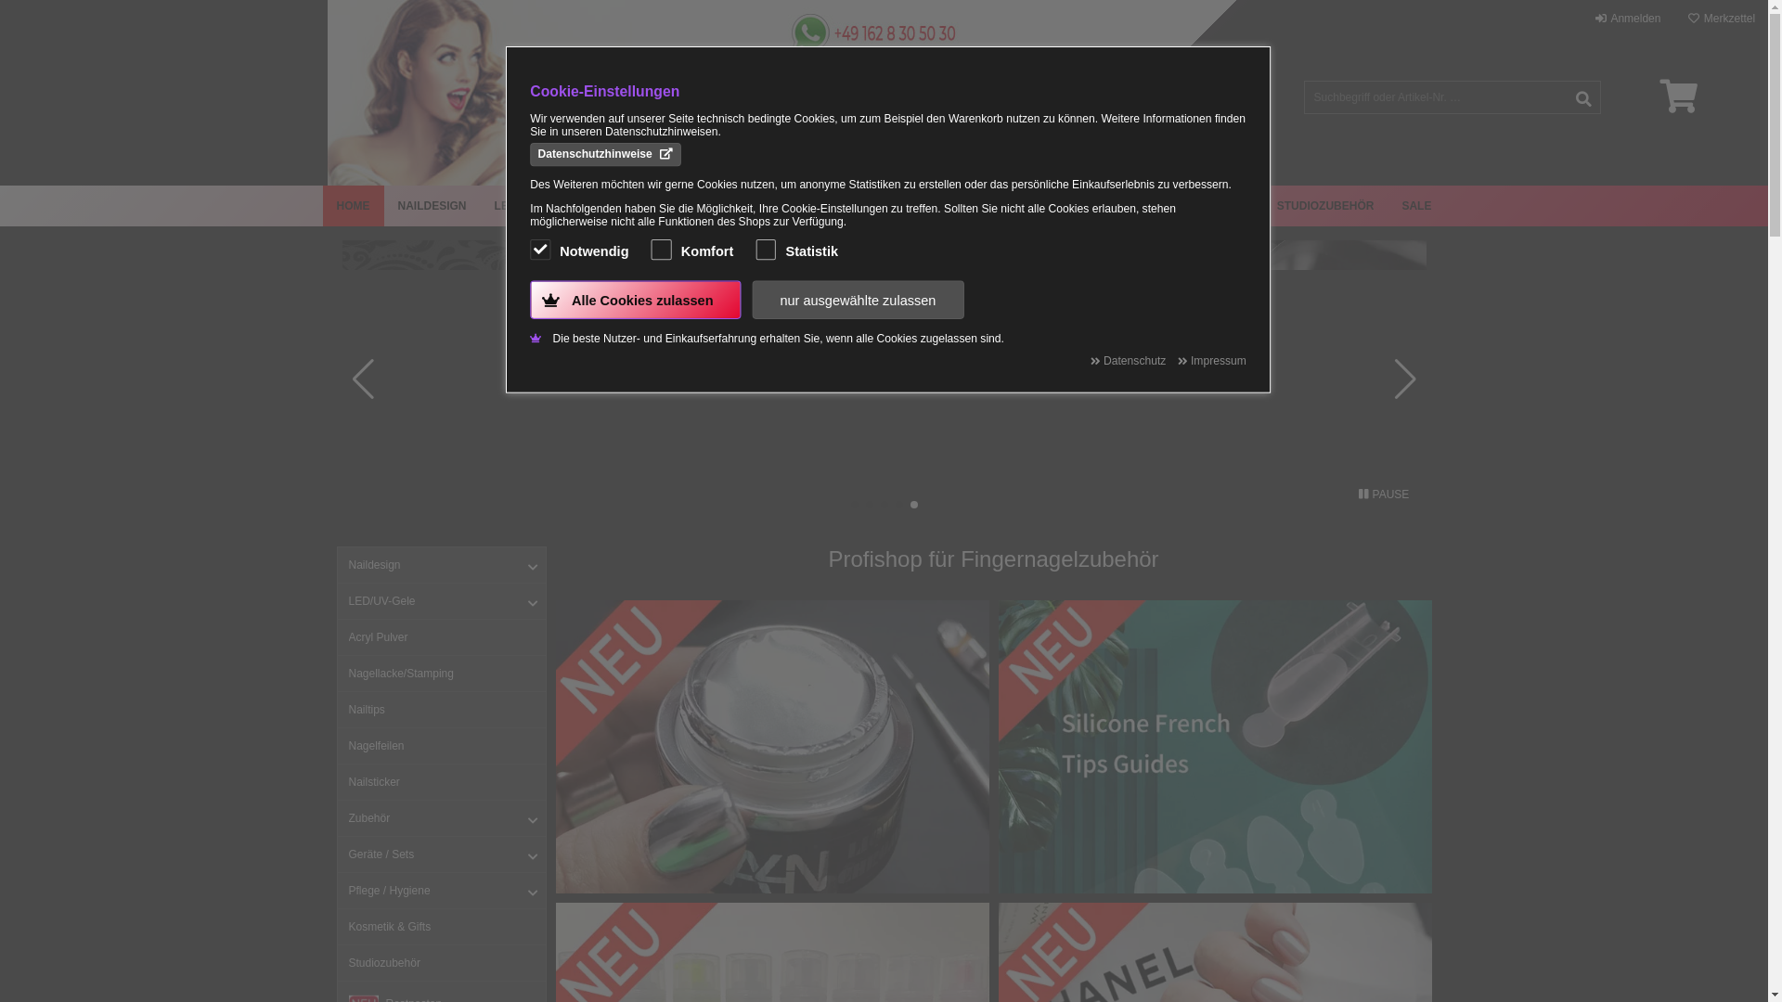 Image resolution: width=1782 pixels, height=1002 pixels. I want to click on PAUSE, so click(1385, 494).